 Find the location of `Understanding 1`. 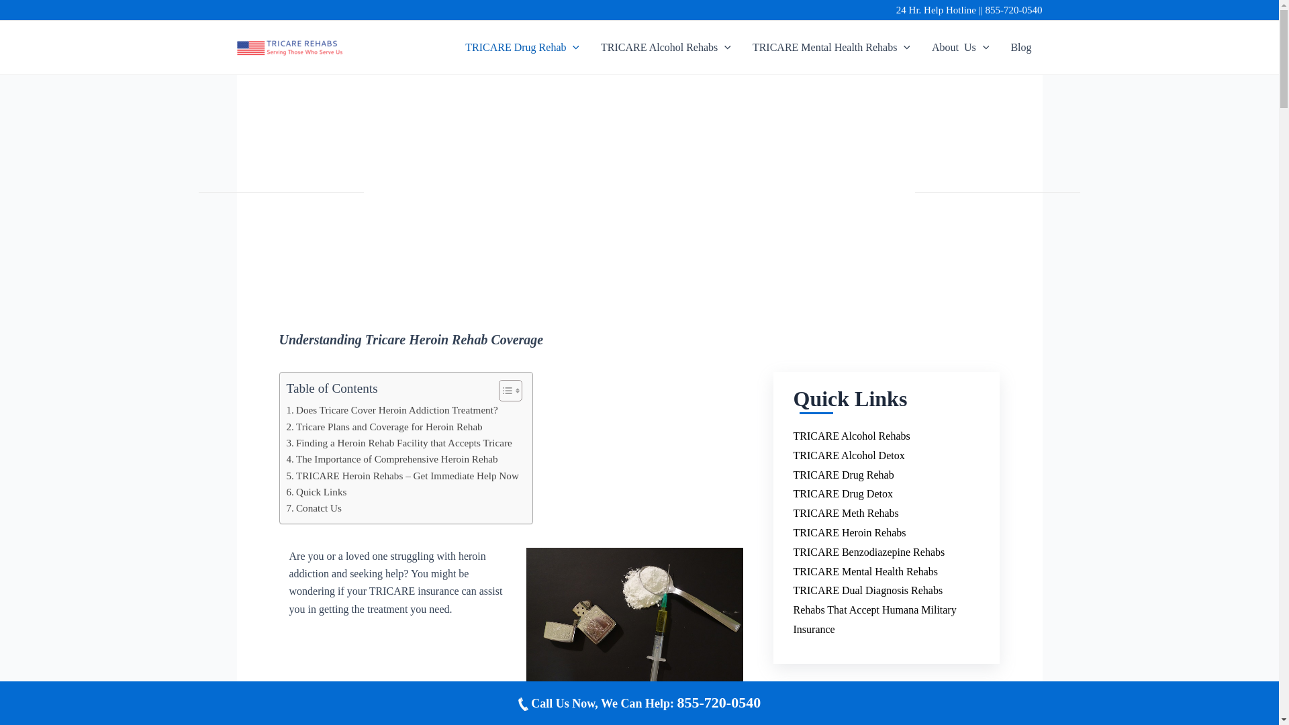

Understanding 1 is located at coordinates (634, 620).